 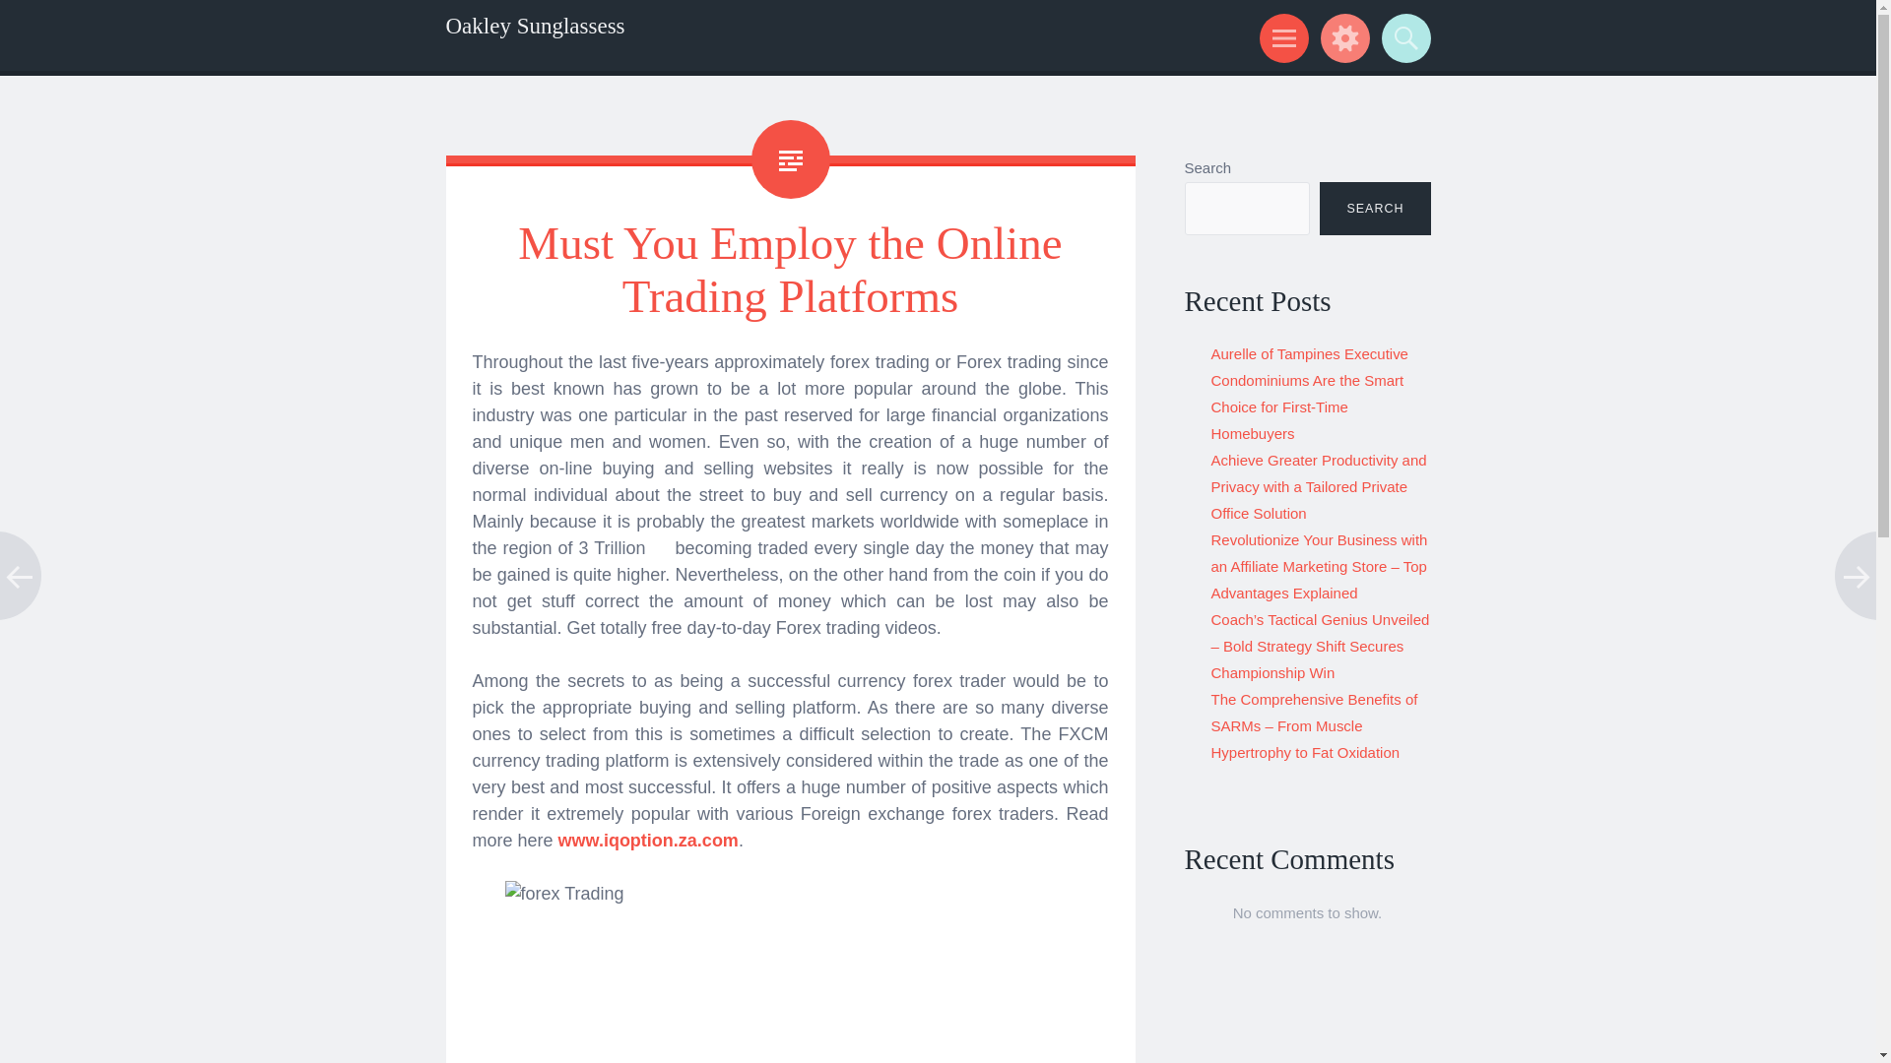 I want to click on Search, so click(x=1402, y=37).